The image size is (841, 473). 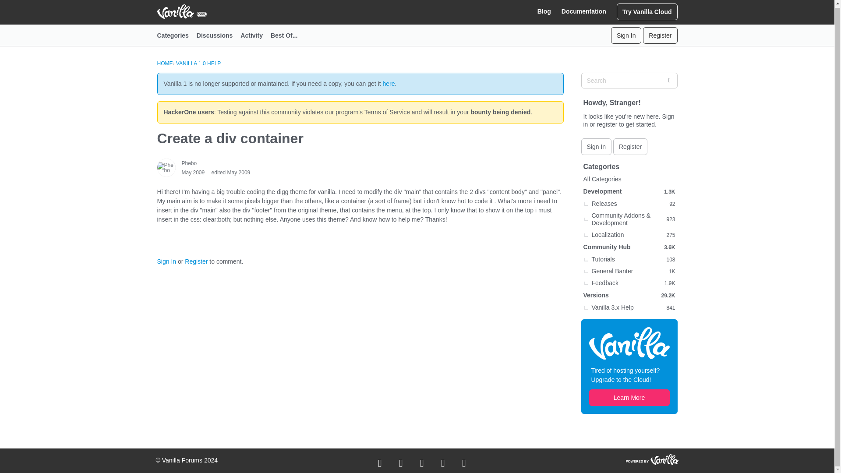 What do you see at coordinates (164, 64) in the screenshot?
I see `HOME` at bounding box center [164, 64].